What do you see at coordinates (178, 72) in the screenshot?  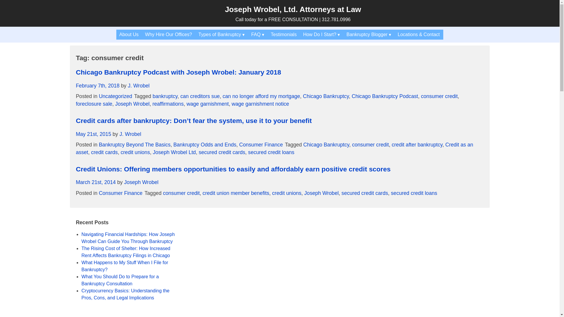 I see `Chicago Bankruptcy Podcast with Joseph Wrobel: January 2018` at bounding box center [178, 72].